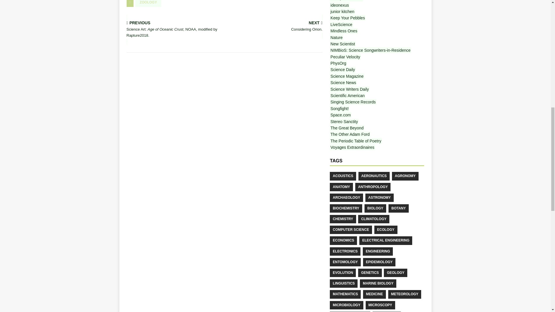  Describe the element at coordinates (336, 38) in the screenshot. I see `Nature` at that location.